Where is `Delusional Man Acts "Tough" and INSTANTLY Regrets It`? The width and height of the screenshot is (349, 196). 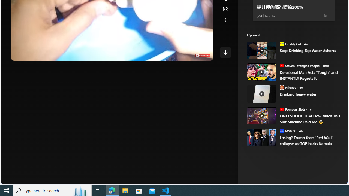
Delusional Man Acts "Tough" and INSTANTLY Regrets It is located at coordinates (261, 72).